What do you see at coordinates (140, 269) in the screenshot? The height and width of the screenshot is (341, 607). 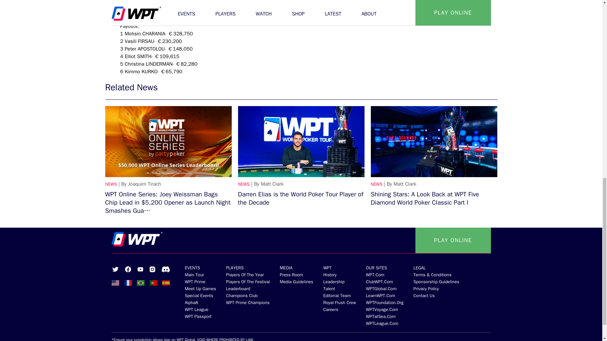 I see `Youtube` at bounding box center [140, 269].